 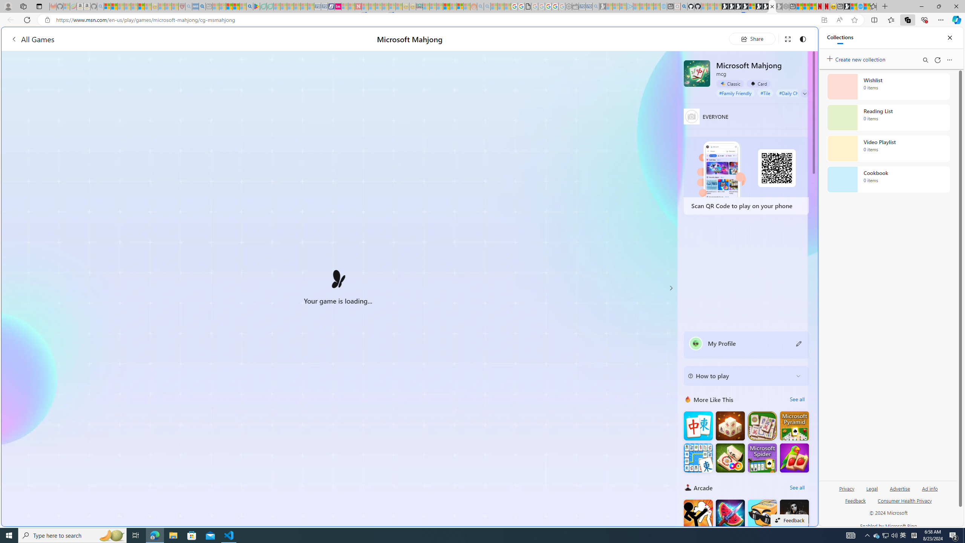 I want to click on github - Search, so click(x=684, y=6).